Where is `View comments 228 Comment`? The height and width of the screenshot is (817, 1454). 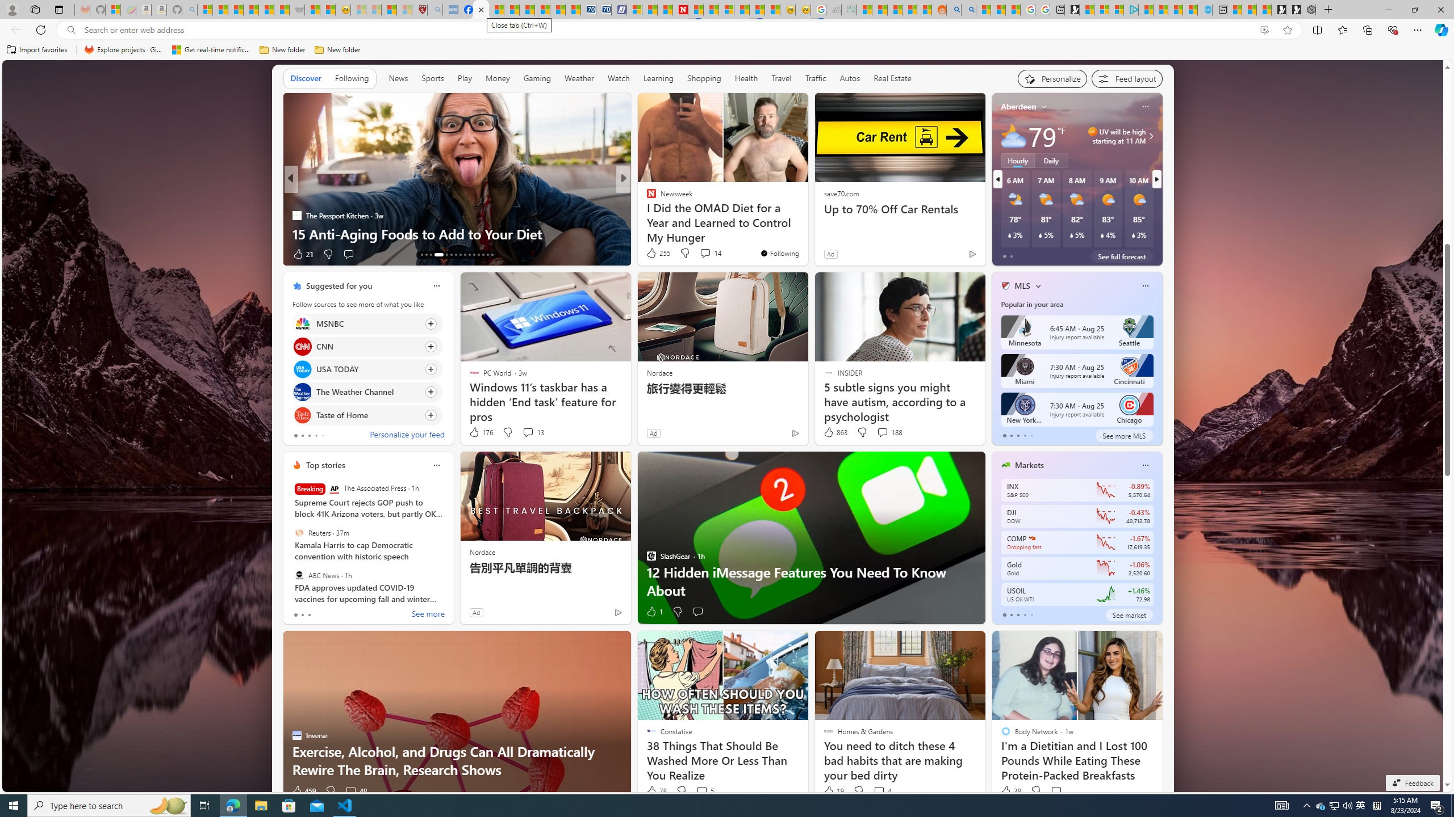
View comments 228 Comment is located at coordinates (697, 253).